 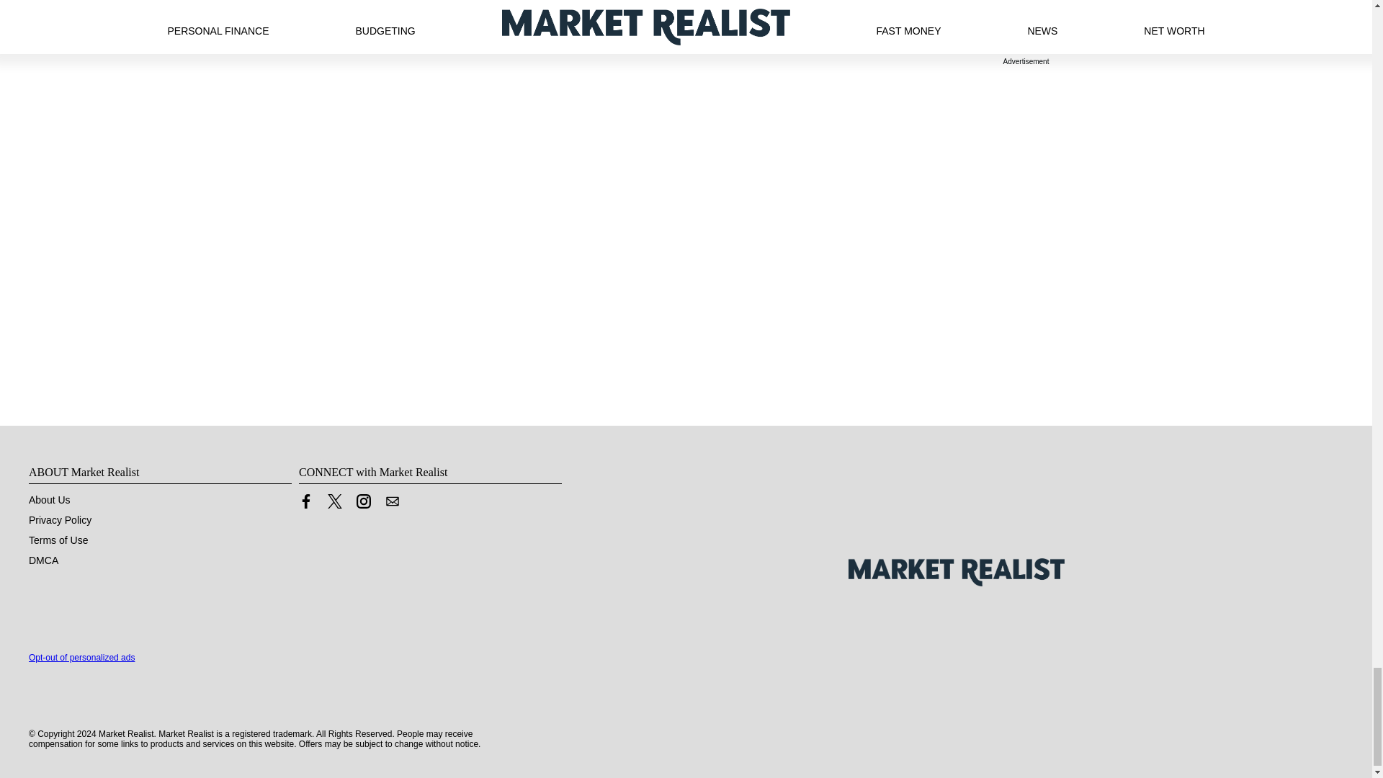 What do you see at coordinates (334, 504) in the screenshot?
I see `Link to X` at bounding box center [334, 504].